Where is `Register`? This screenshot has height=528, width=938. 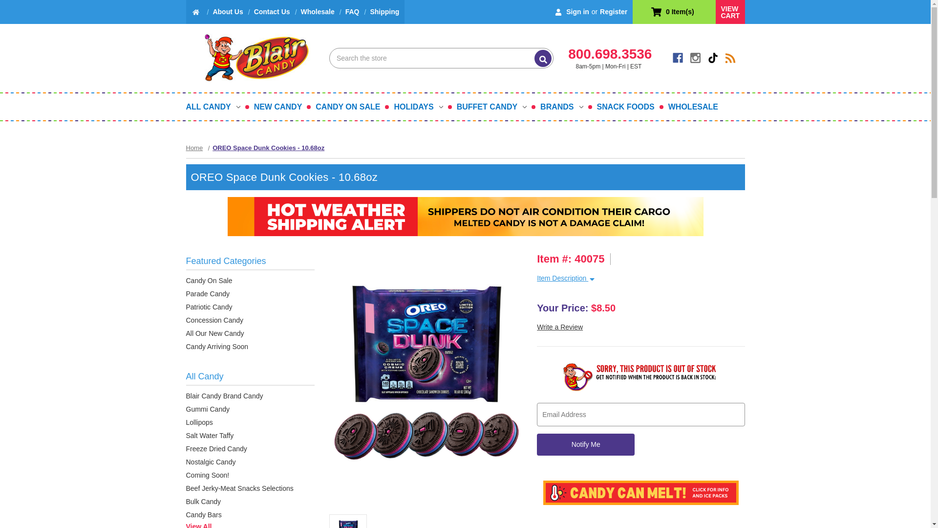
Register is located at coordinates (614, 12).